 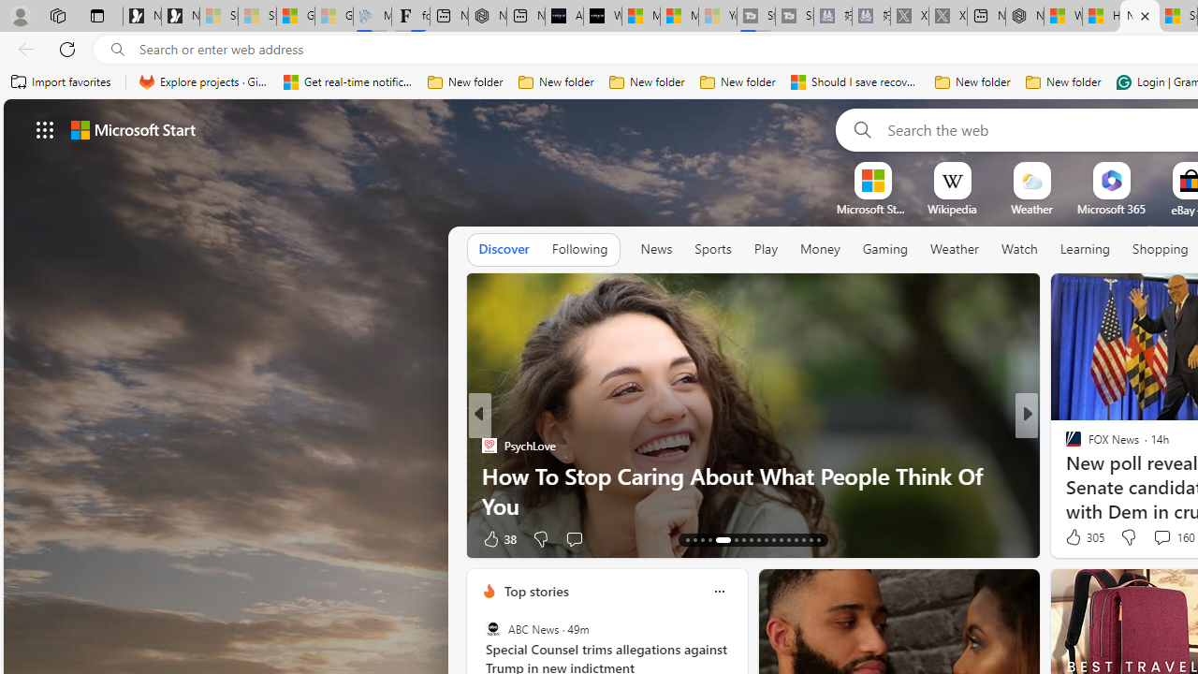 What do you see at coordinates (1065, 446) in the screenshot?
I see `Reuters` at bounding box center [1065, 446].